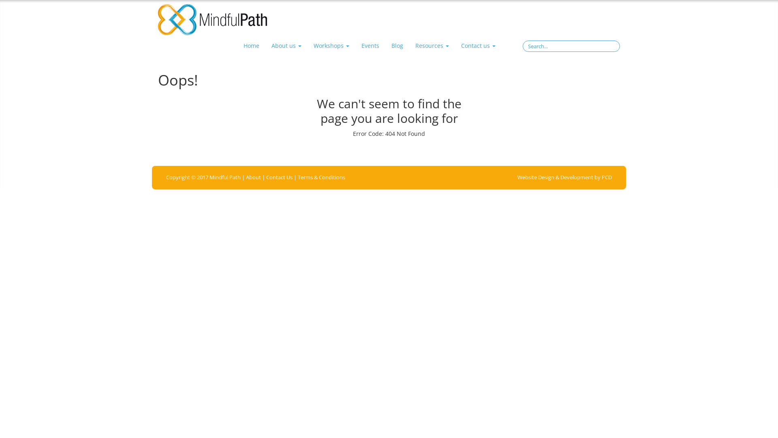 The image size is (778, 438). Describe the element at coordinates (370, 46) in the screenshot. I see `Events` at that location.